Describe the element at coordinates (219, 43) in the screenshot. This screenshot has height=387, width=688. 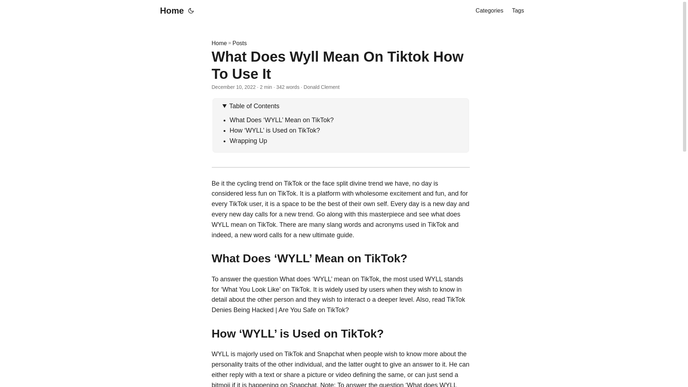
I see `Home` at that location.